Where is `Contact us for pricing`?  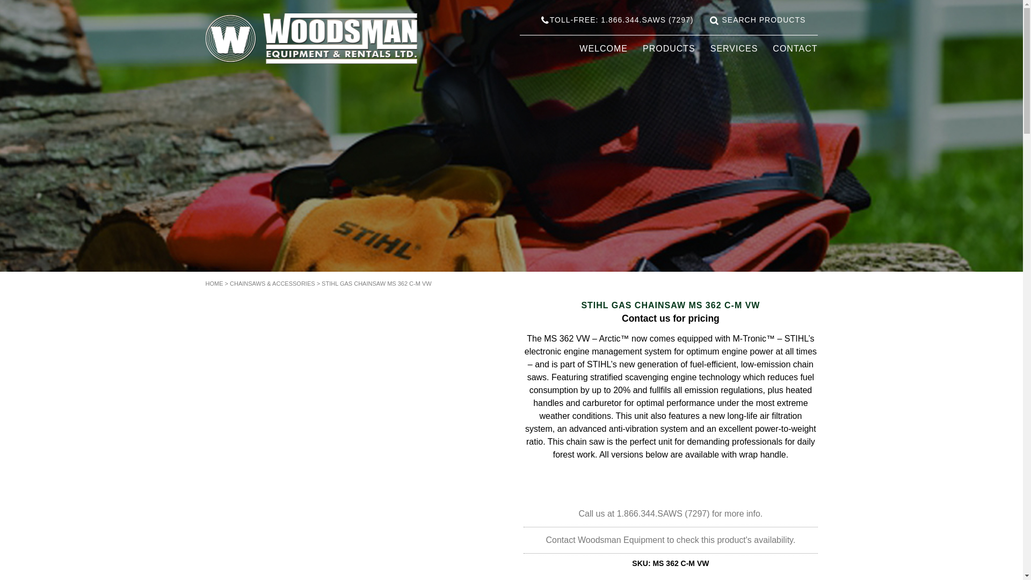 Contact us for pricing is located at coordinates (670, 318).